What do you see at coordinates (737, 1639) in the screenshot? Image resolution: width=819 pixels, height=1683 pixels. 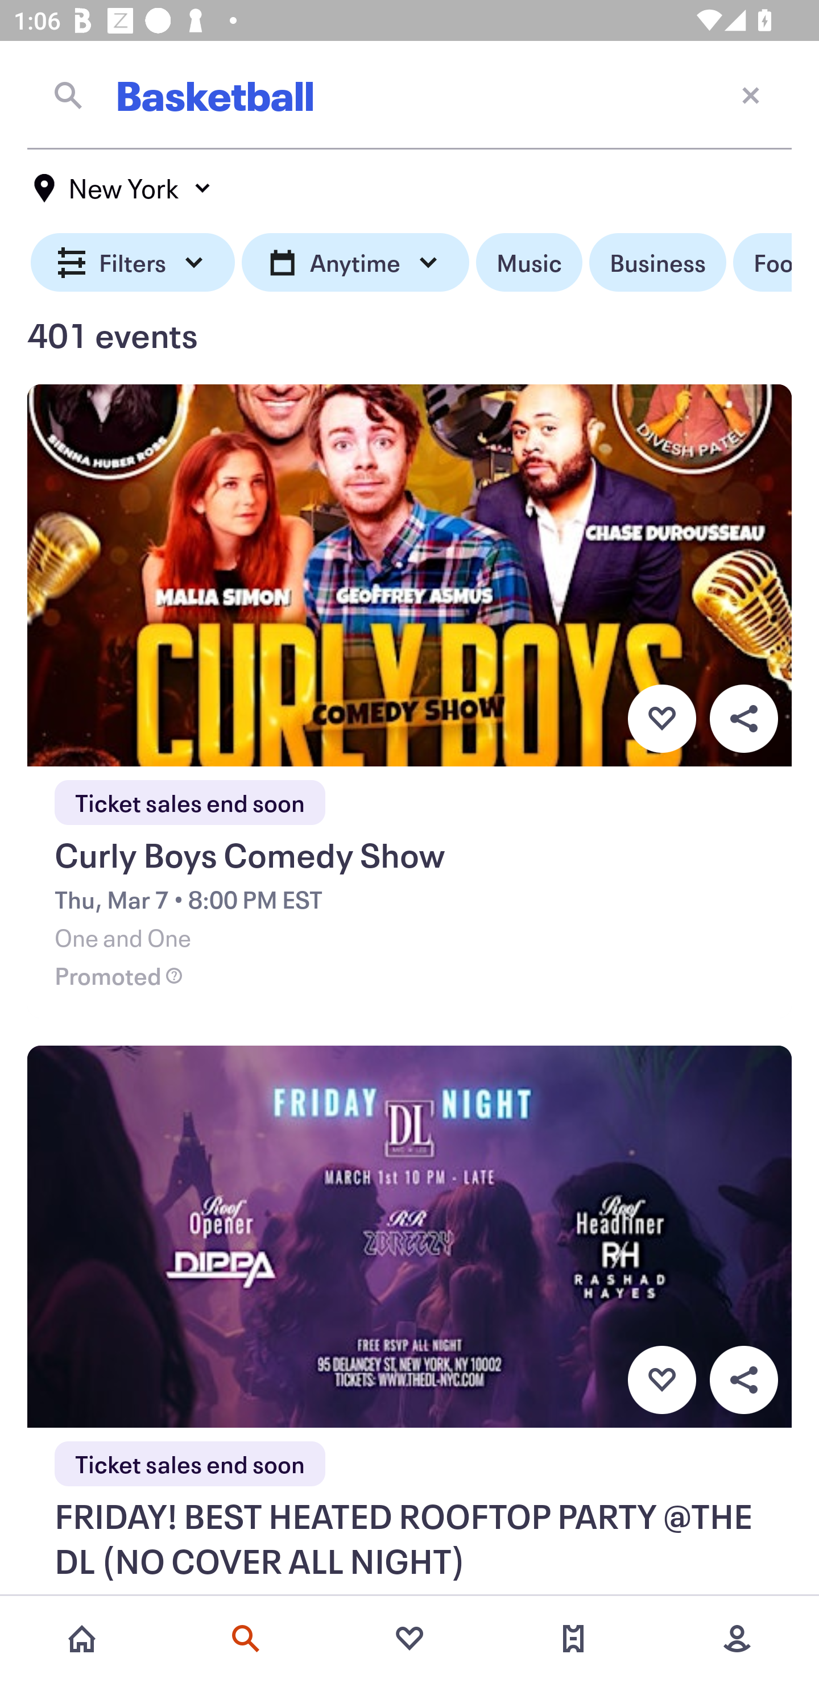 I see `More` at bounding box center [737, 1639].